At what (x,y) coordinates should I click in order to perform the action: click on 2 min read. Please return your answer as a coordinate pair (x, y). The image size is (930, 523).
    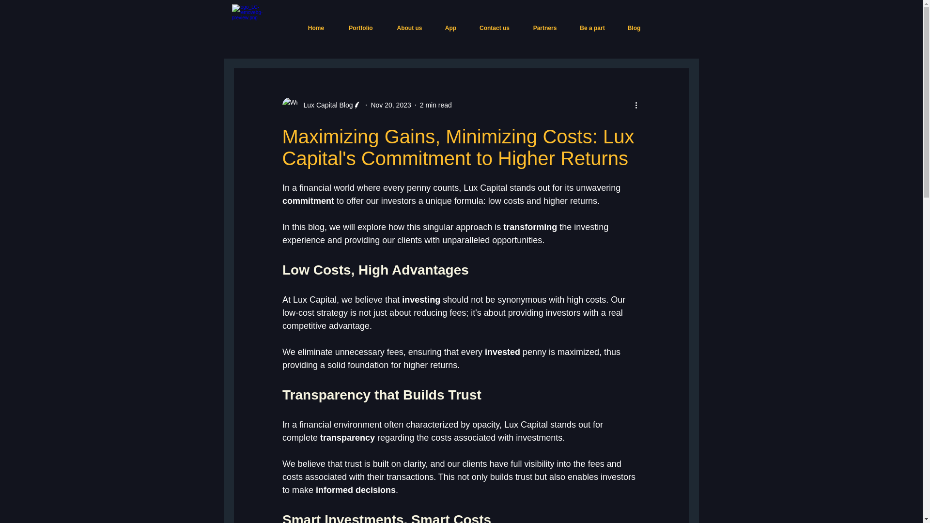
    Looking at the image, I should click on (436, 105).